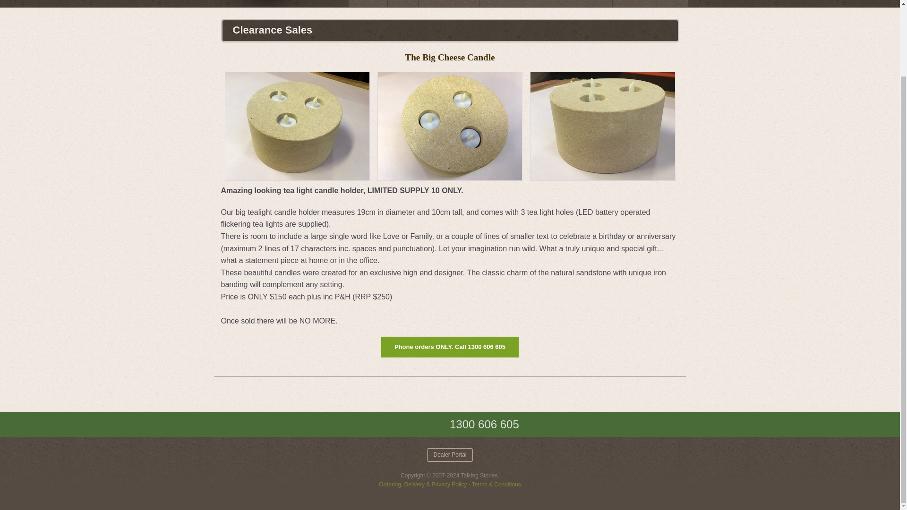  I want to click on Gallery, so click(403, 4).